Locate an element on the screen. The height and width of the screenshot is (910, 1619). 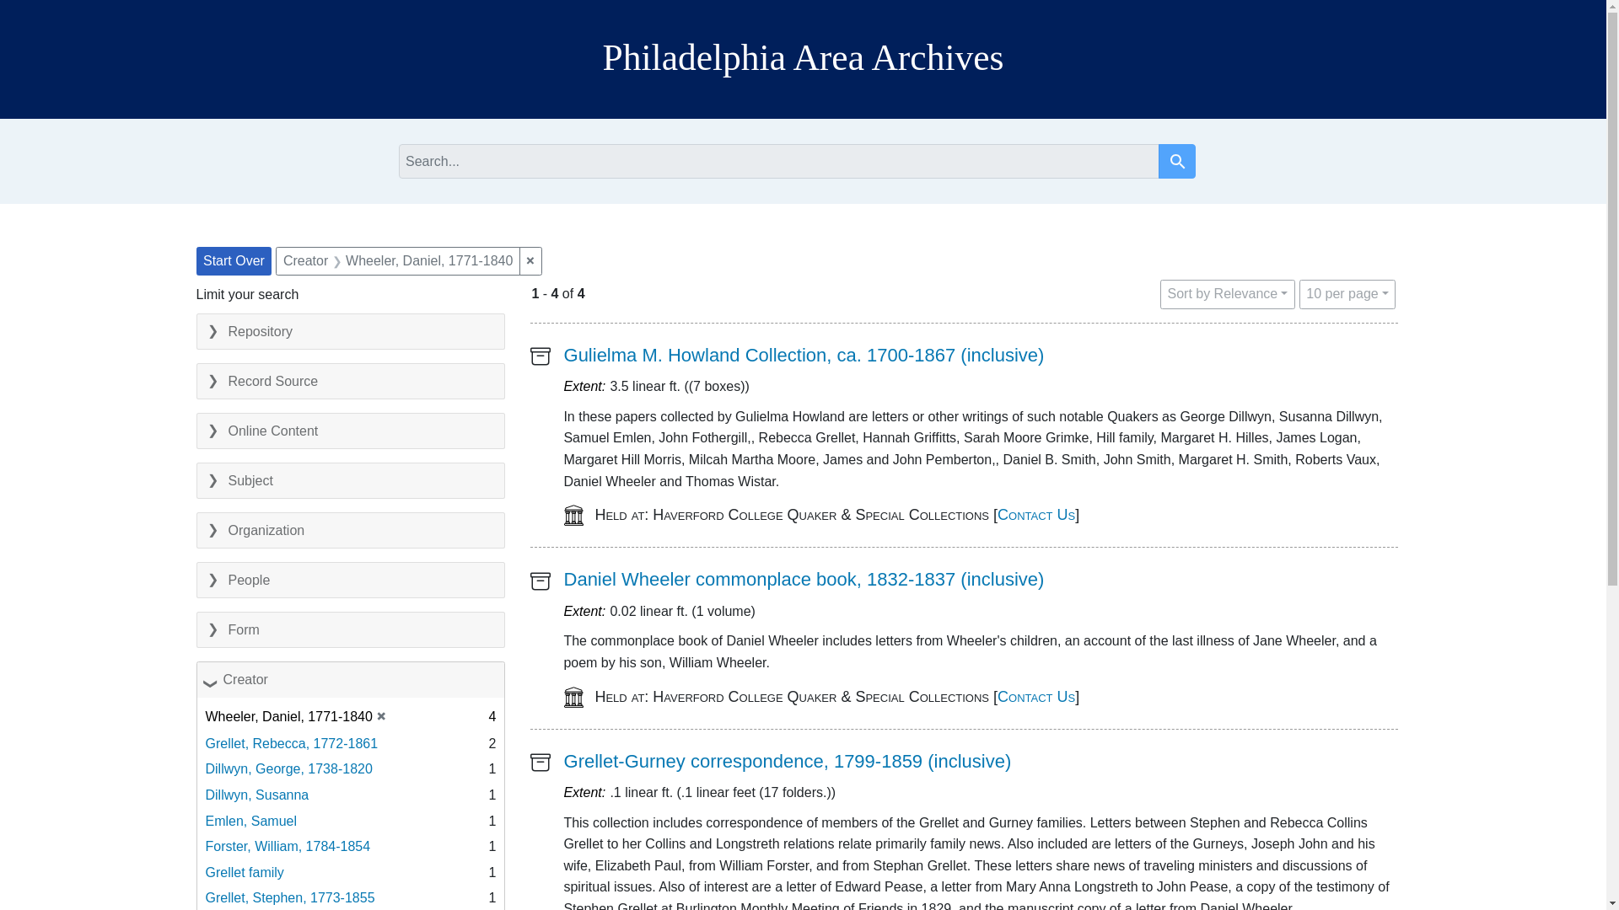
Wheeler, Daniel, 1771-1840 is located at coordinates (429, 260).